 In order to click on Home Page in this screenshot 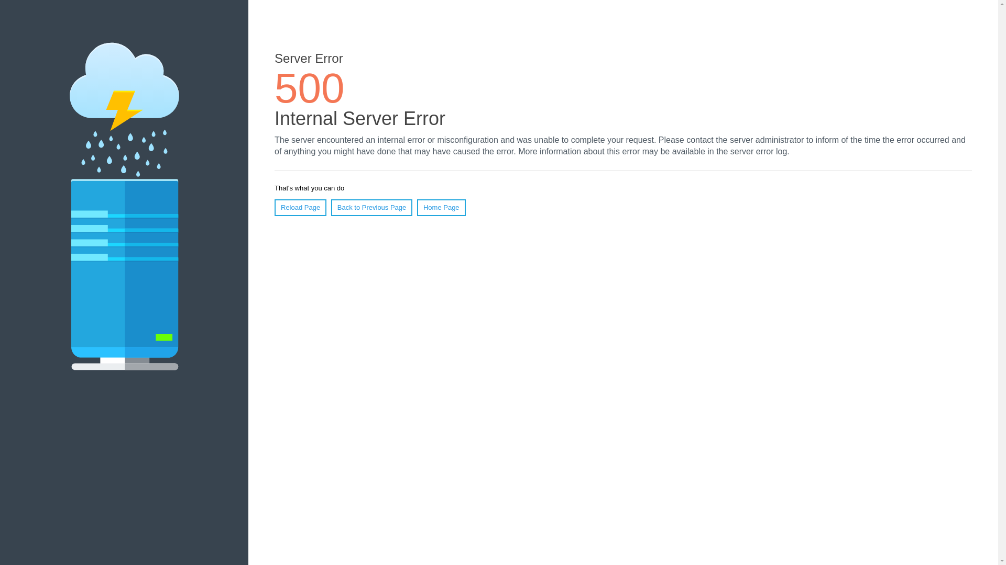, I will do `click(441, 207)`.